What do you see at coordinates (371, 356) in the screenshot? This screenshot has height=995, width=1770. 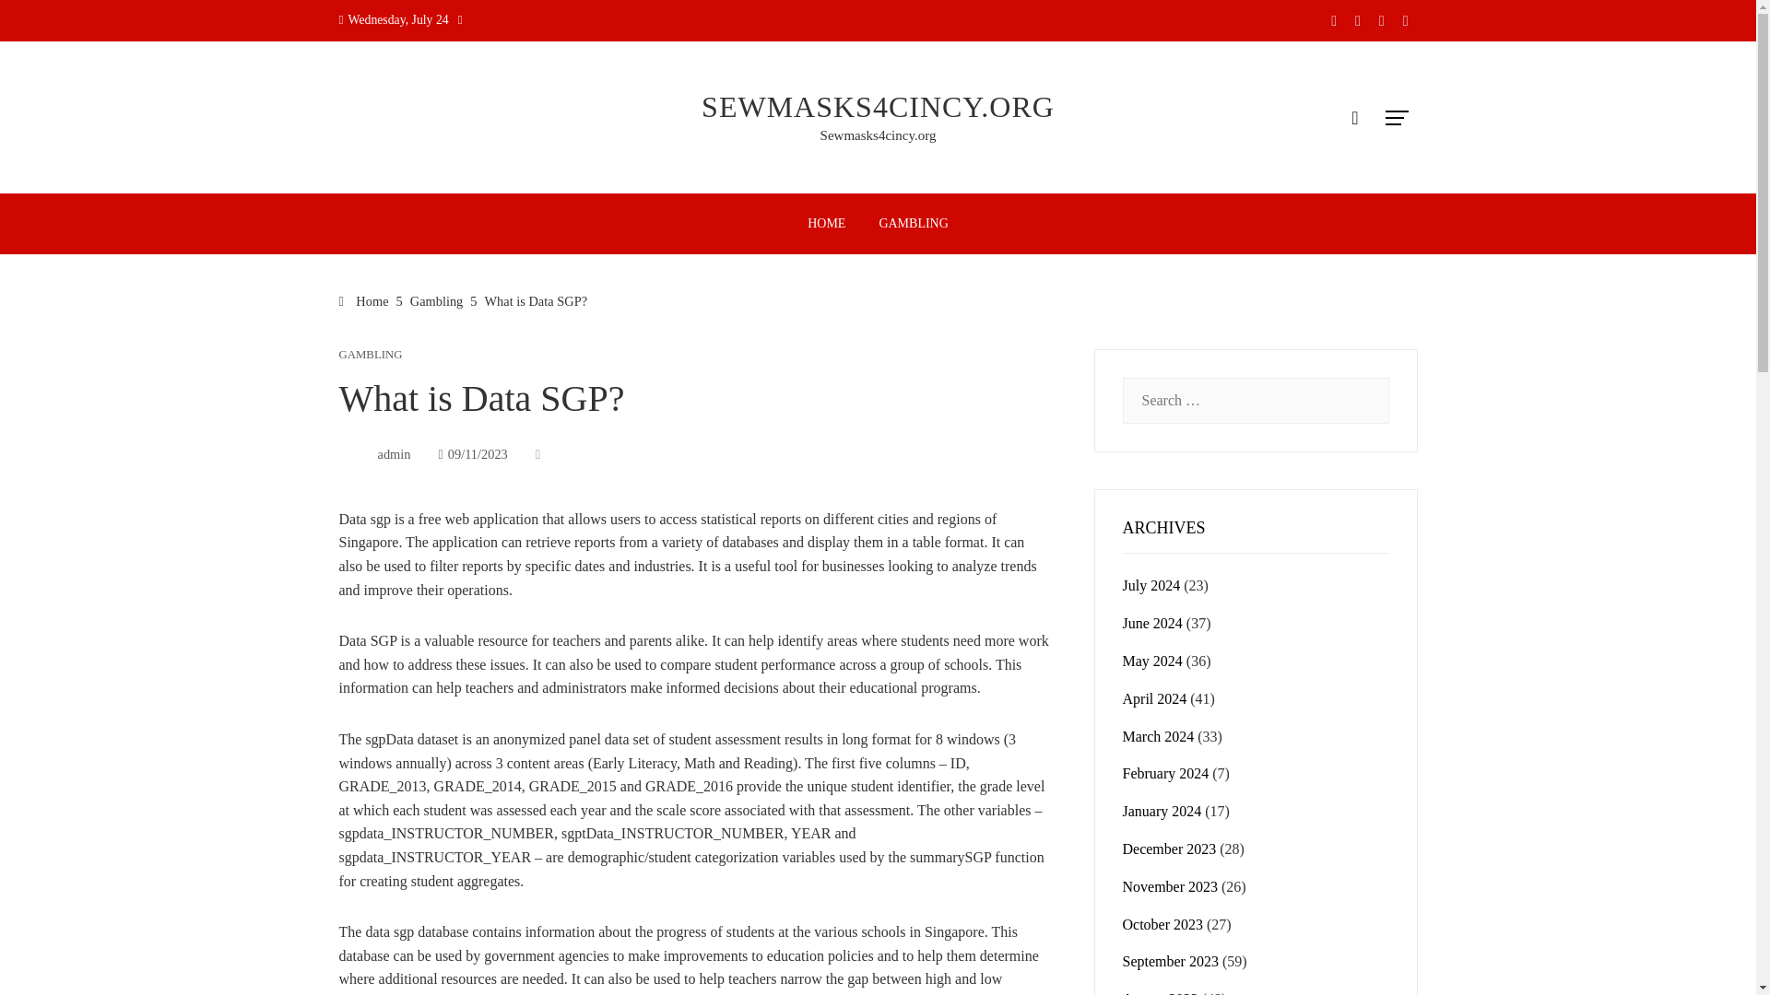 I see `GAMBLING` at bounding box center [371, 356].